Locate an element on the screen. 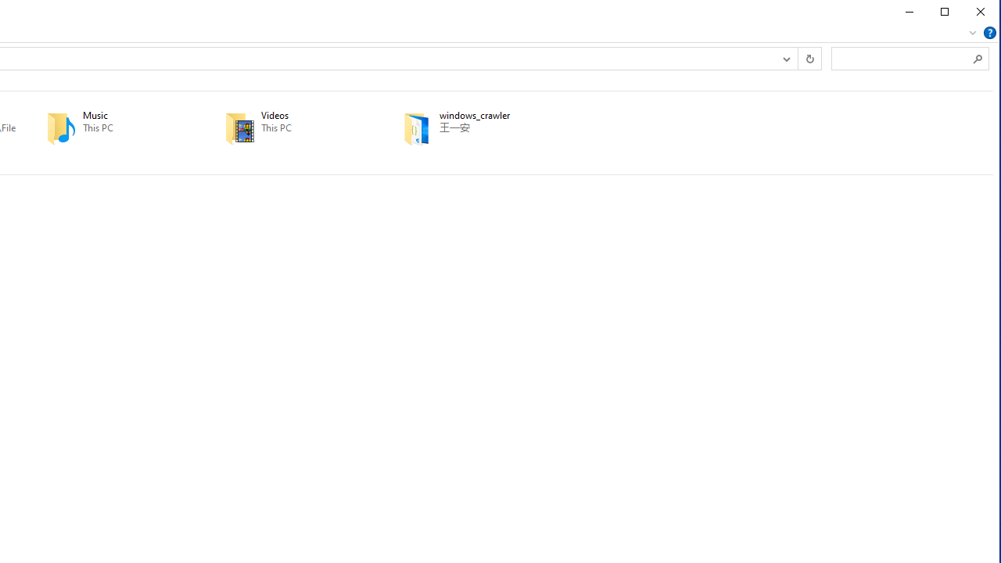 The width and height of the screenshot is (1001, 563). Address band toolbar is located at coordinates (797, 58).